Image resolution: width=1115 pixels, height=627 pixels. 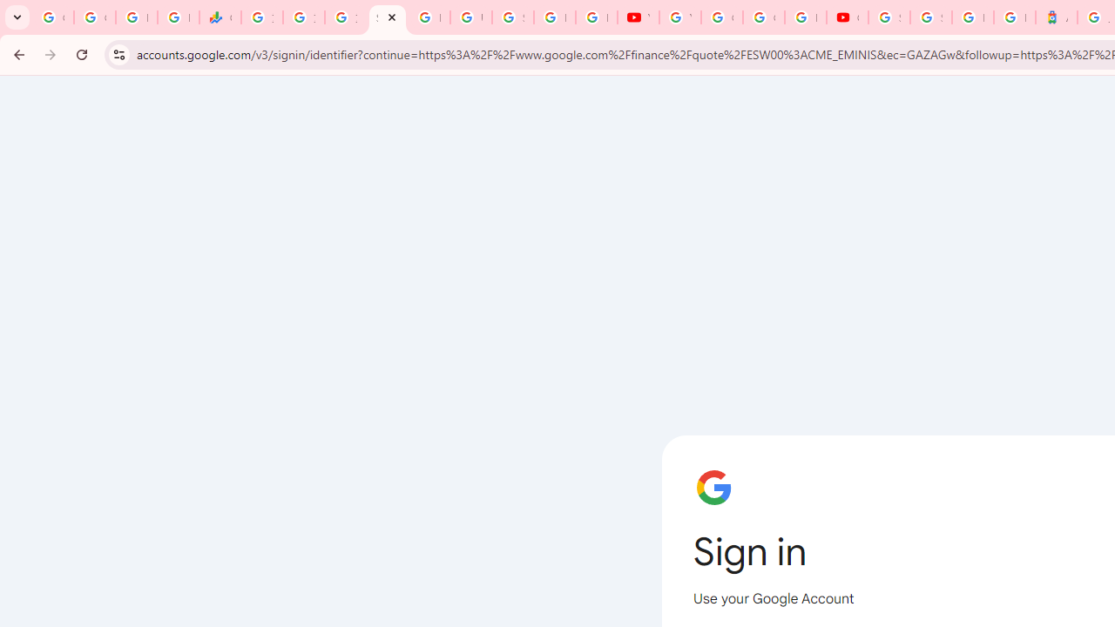 I want to click on YouTube, so click(x=679, y=17).